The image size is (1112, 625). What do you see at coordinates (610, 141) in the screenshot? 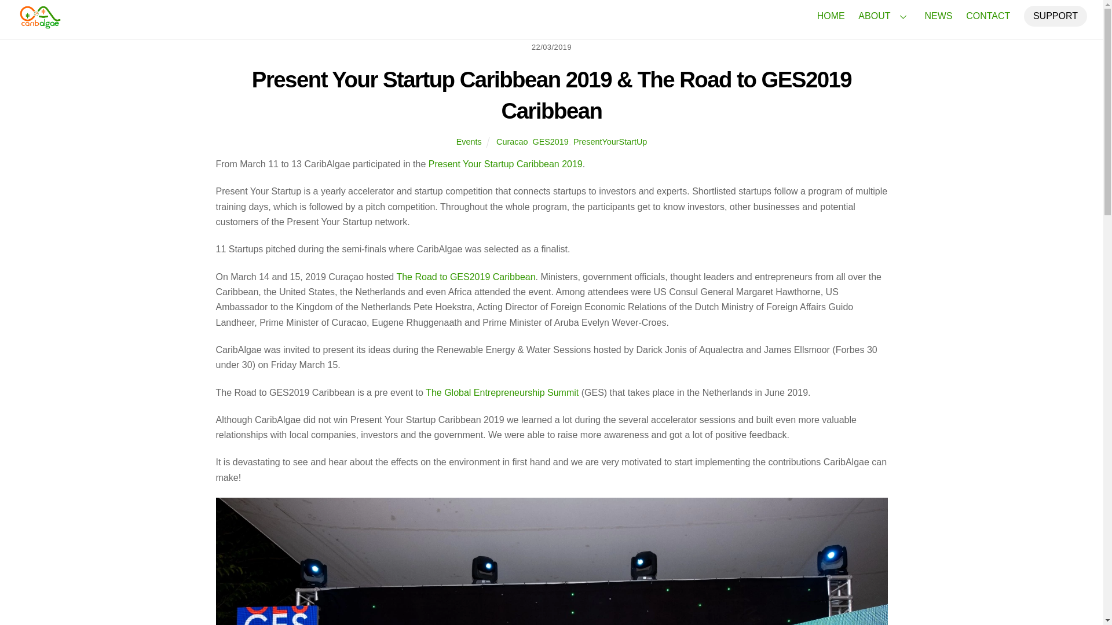
I see `The Road to GES2019 Caribbean` at bounding box center [610, 141].